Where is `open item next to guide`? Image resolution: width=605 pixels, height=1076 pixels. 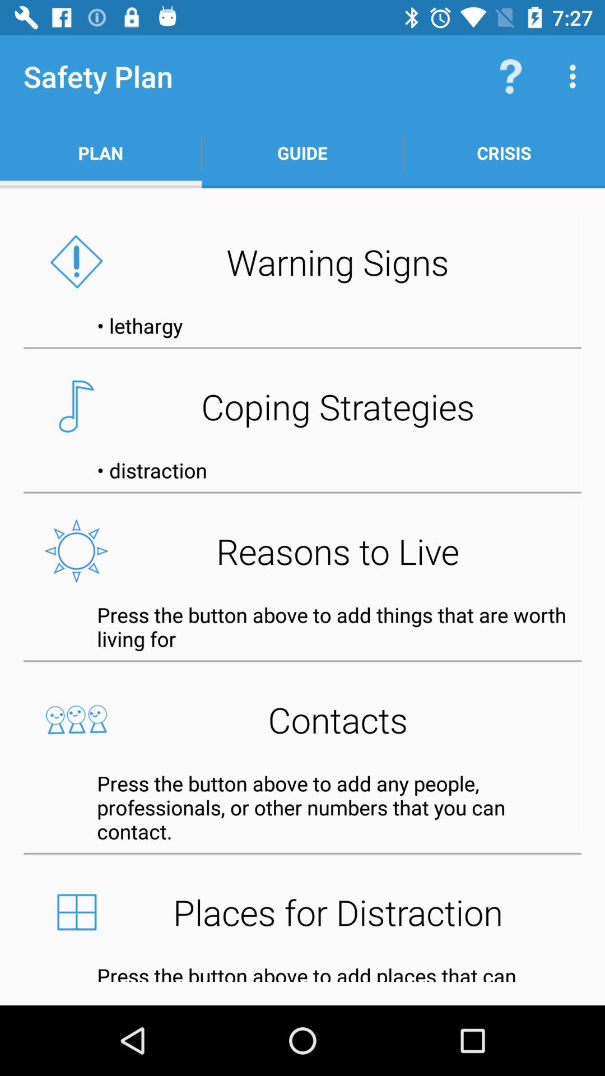
open item next to guide is located at coordinates (511, 76).